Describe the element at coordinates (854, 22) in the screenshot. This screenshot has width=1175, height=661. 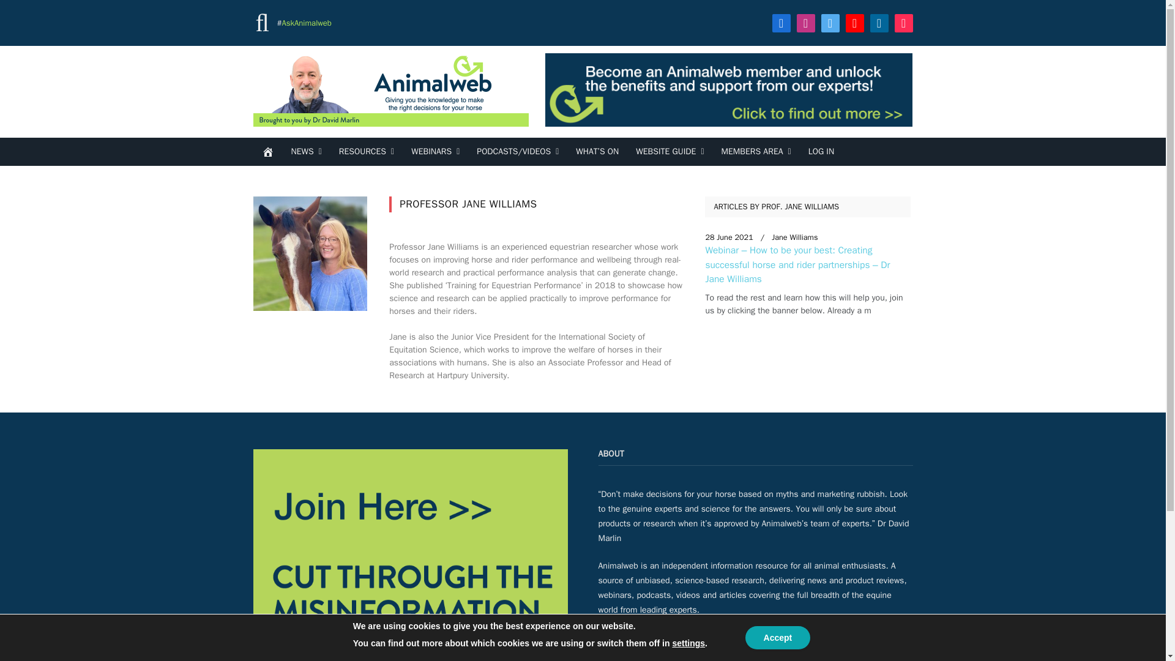
I see `YouTube` at that location.